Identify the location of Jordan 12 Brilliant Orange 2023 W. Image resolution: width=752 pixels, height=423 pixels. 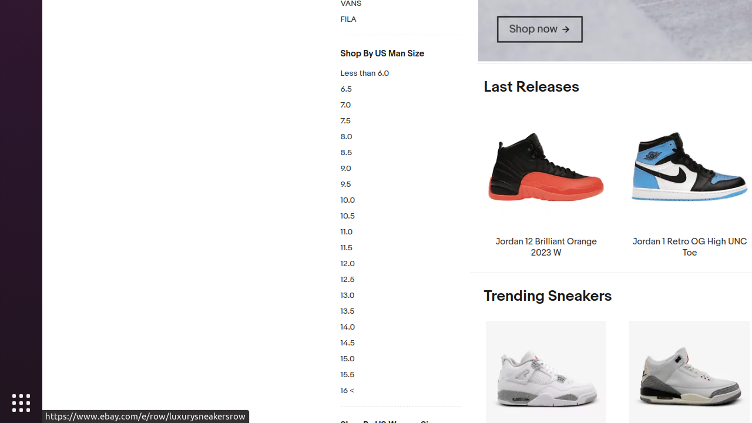
(546, 184).